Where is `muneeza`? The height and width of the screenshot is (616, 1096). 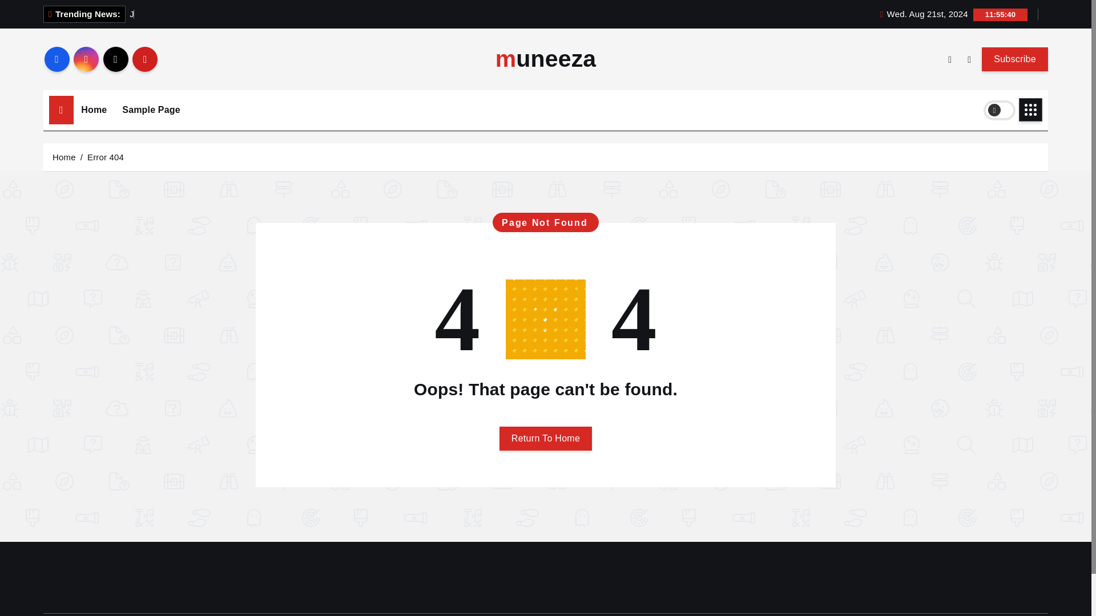 muneeza is located at coordinates (546, 59).